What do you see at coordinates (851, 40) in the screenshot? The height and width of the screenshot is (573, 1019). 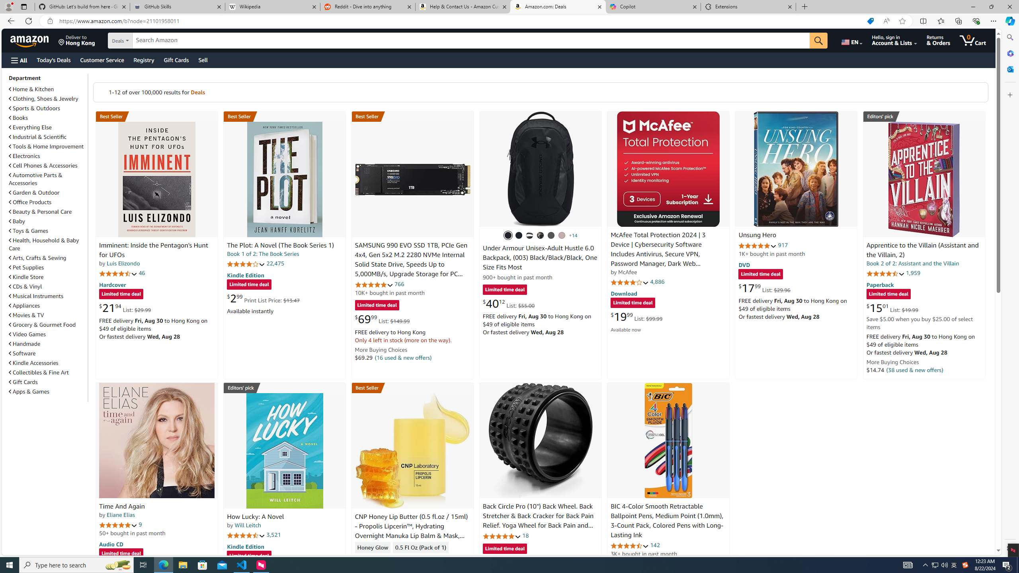 I see `Choose a language for shopping.` at bounding box center [851, 40].